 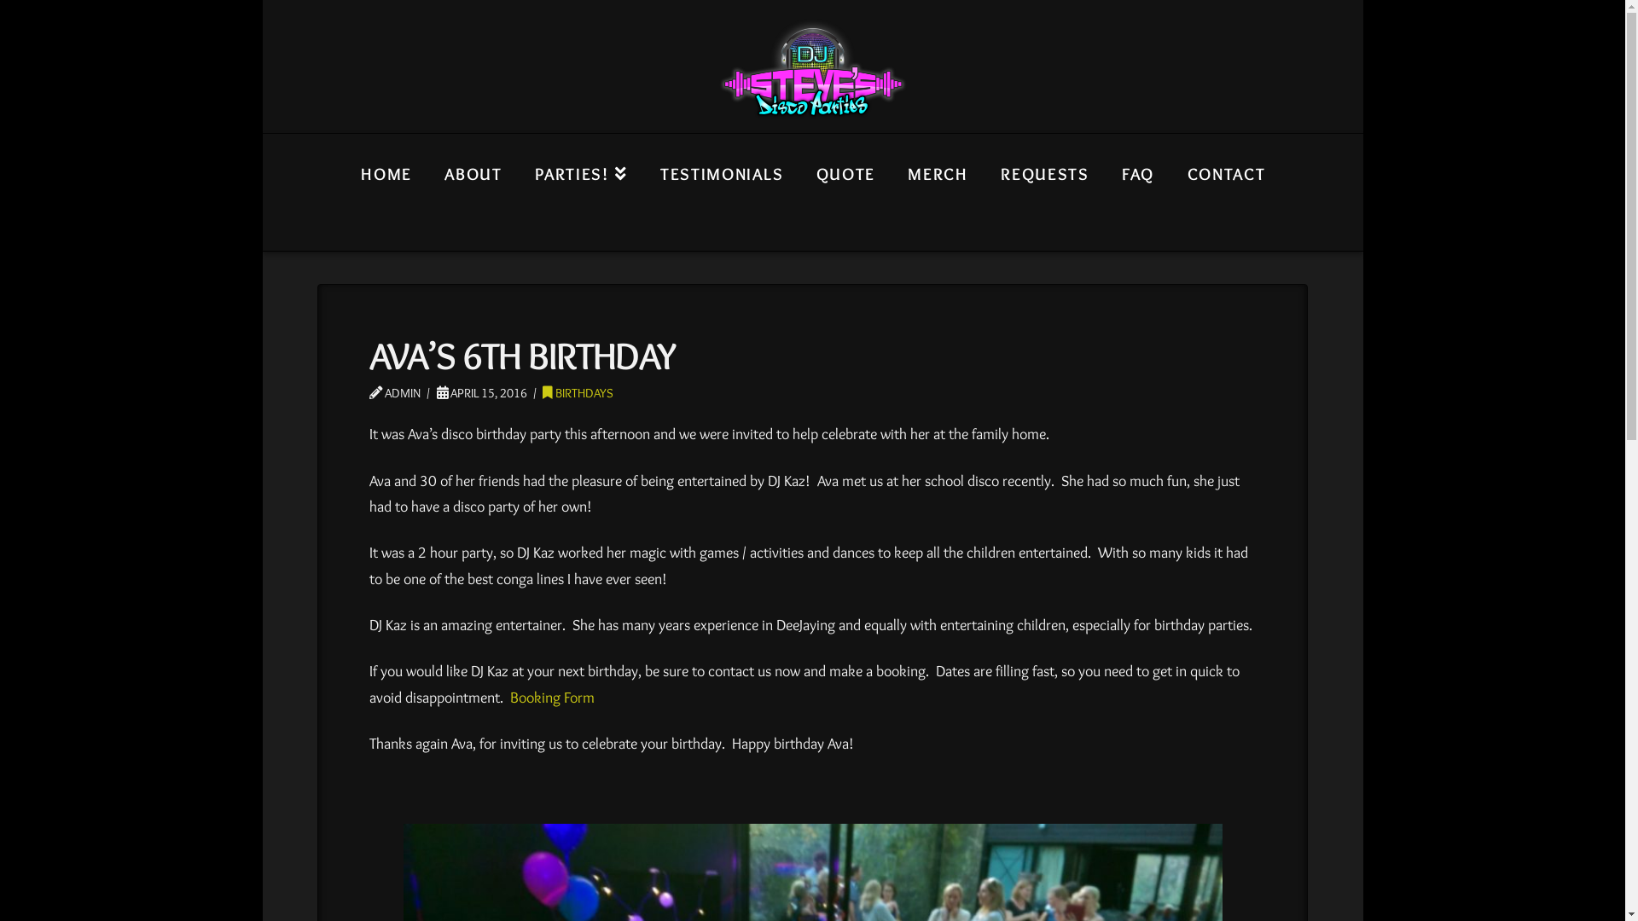 I want to click on Booking Form, so click(x=553, y=698).